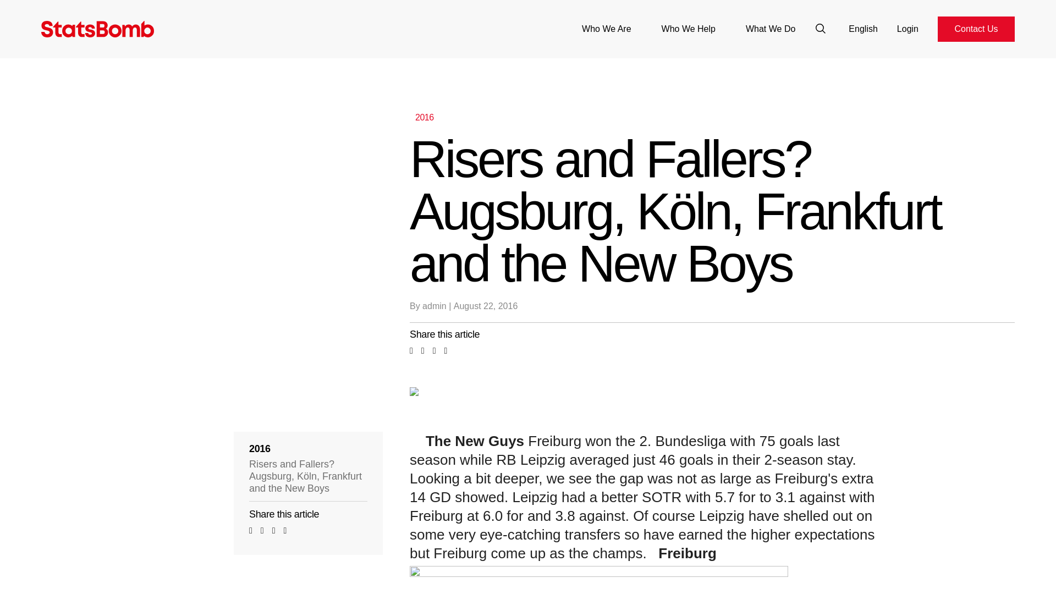  What do you see at coordinates (976, 29) in the screenshot?
I see `Contact Us` at bounding box center [976, 29].